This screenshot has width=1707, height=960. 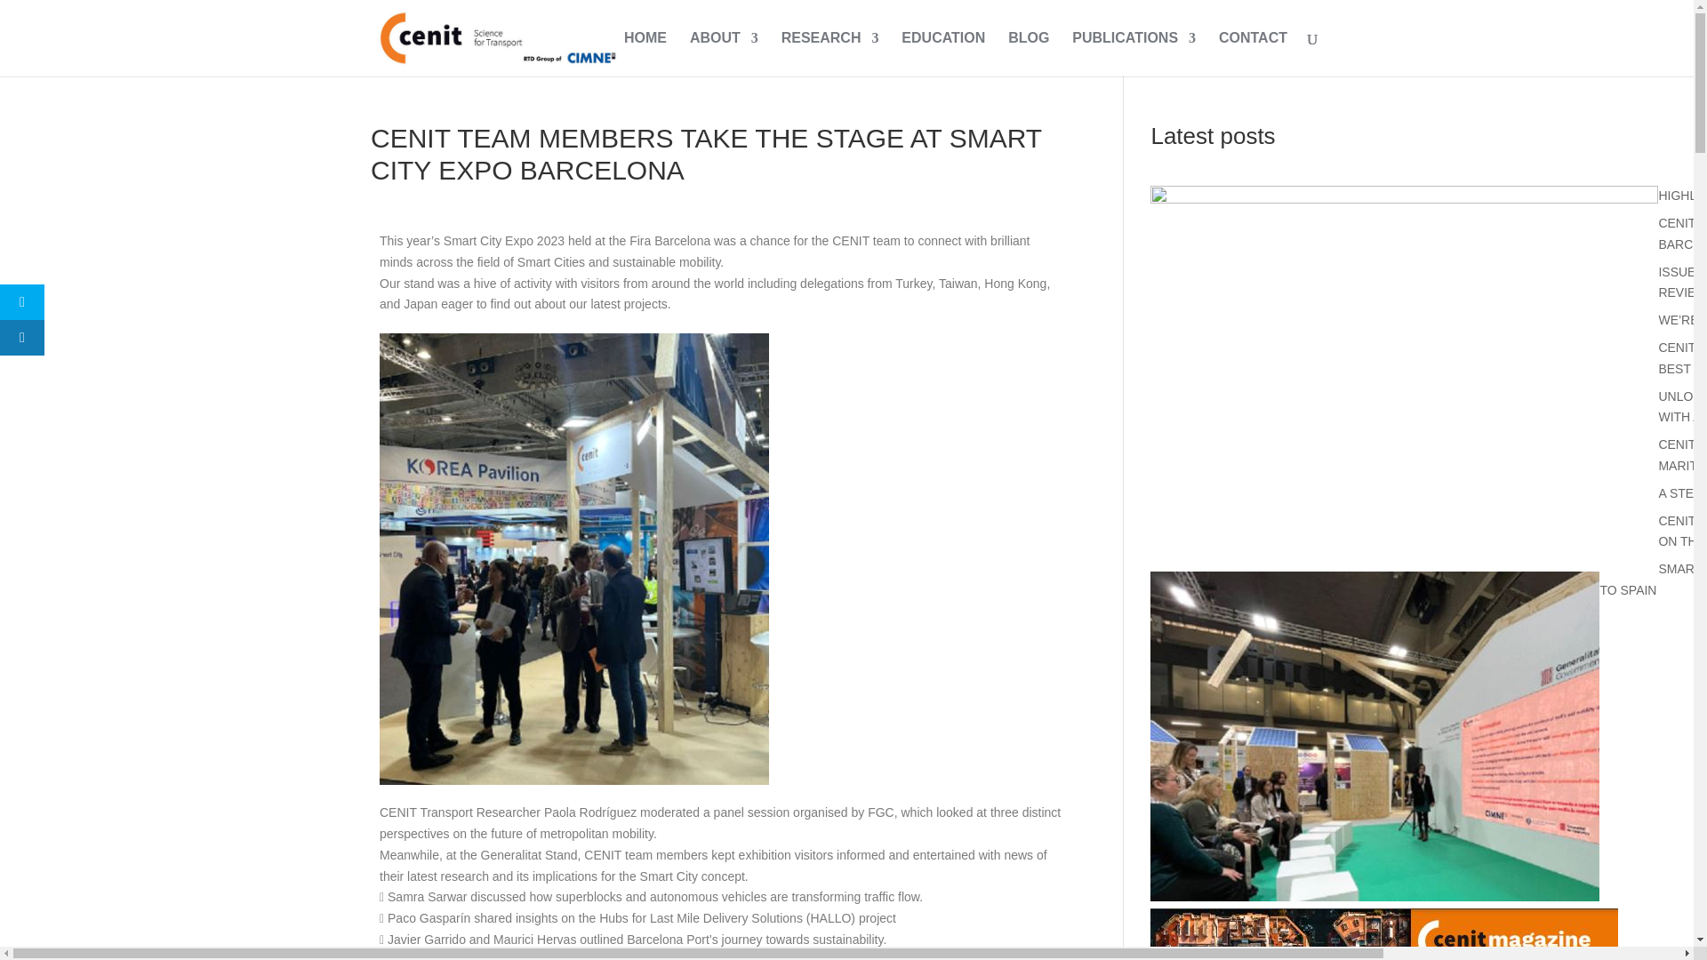 What do you see at coordinates (1682, 195) in the screenshot?
I see `HIGHLIGHTS FROM OUR LAST MILE DISTRIBUTION COURSE` at bounding box center [1682, 195].